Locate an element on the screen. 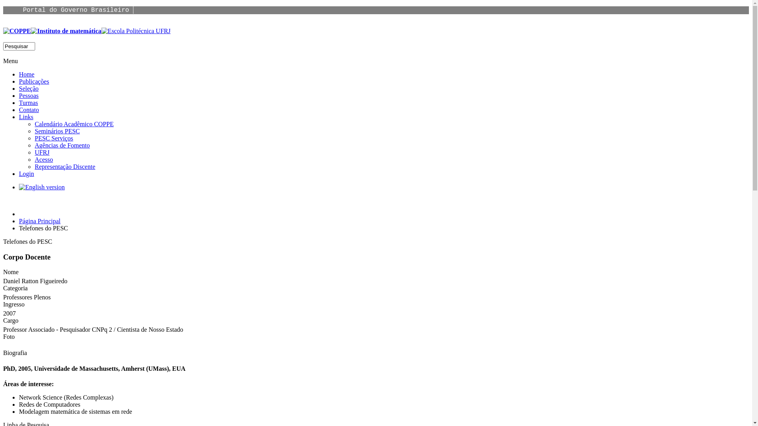  Turmas is located at coordinates (28, 103).